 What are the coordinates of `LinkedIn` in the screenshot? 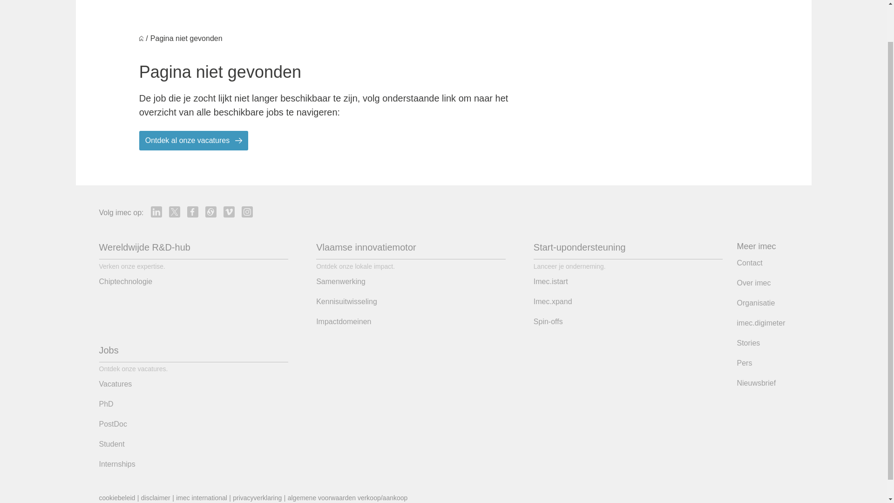 It's located at (156, 211).